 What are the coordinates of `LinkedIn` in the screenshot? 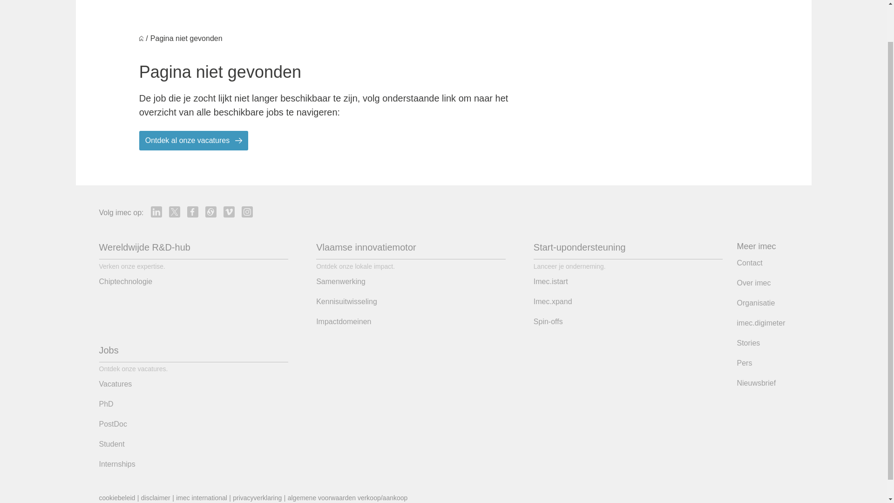 It's located at (156, 211).